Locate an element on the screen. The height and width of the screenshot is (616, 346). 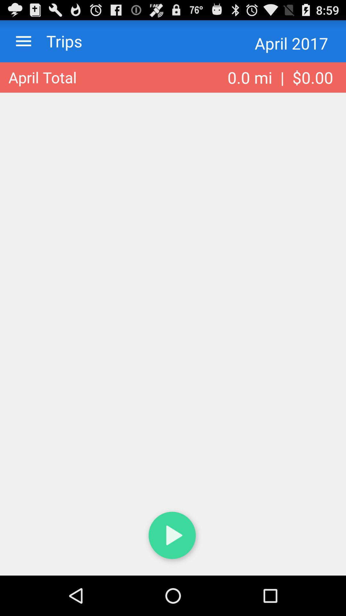
switch to play button is located at coordinates (173, 536).